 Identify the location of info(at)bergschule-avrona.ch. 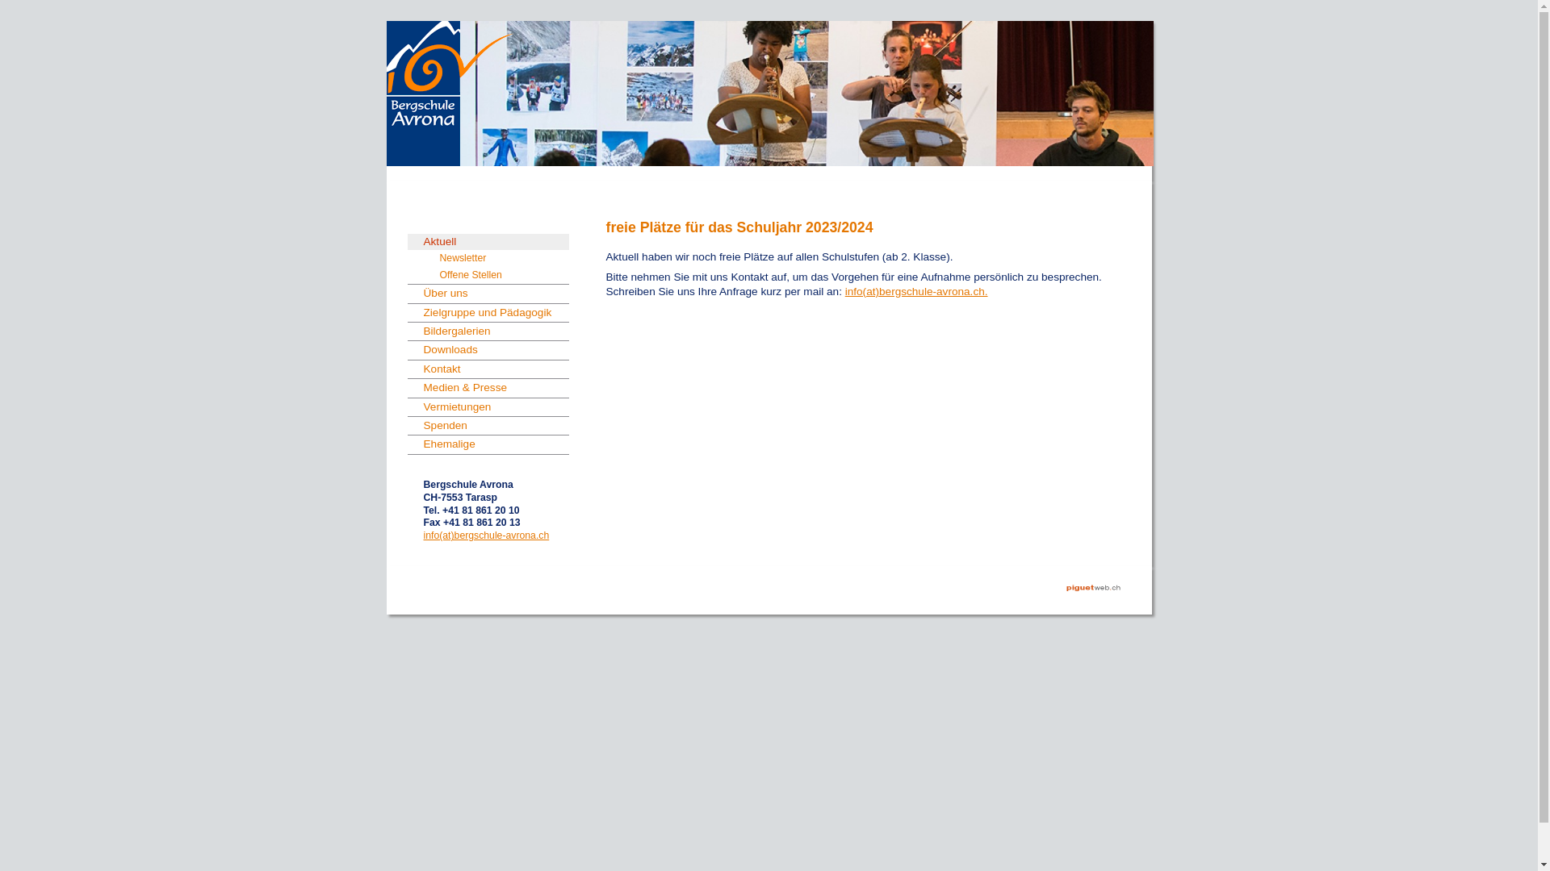
(486, 536).